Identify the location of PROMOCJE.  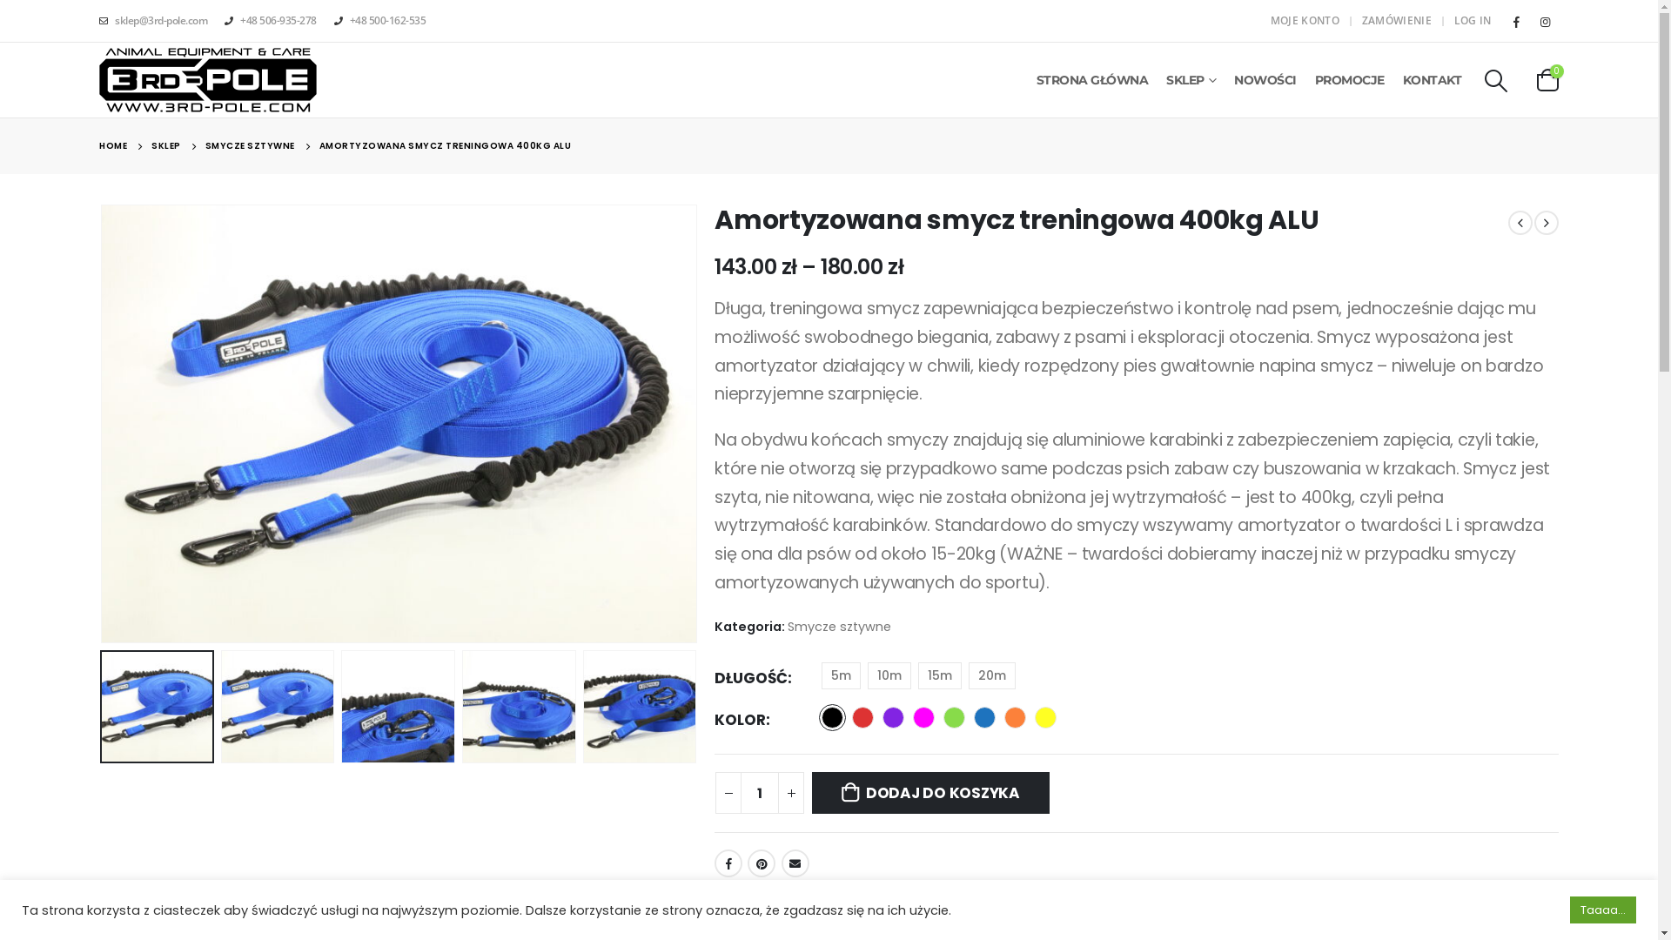
(1350, 80).